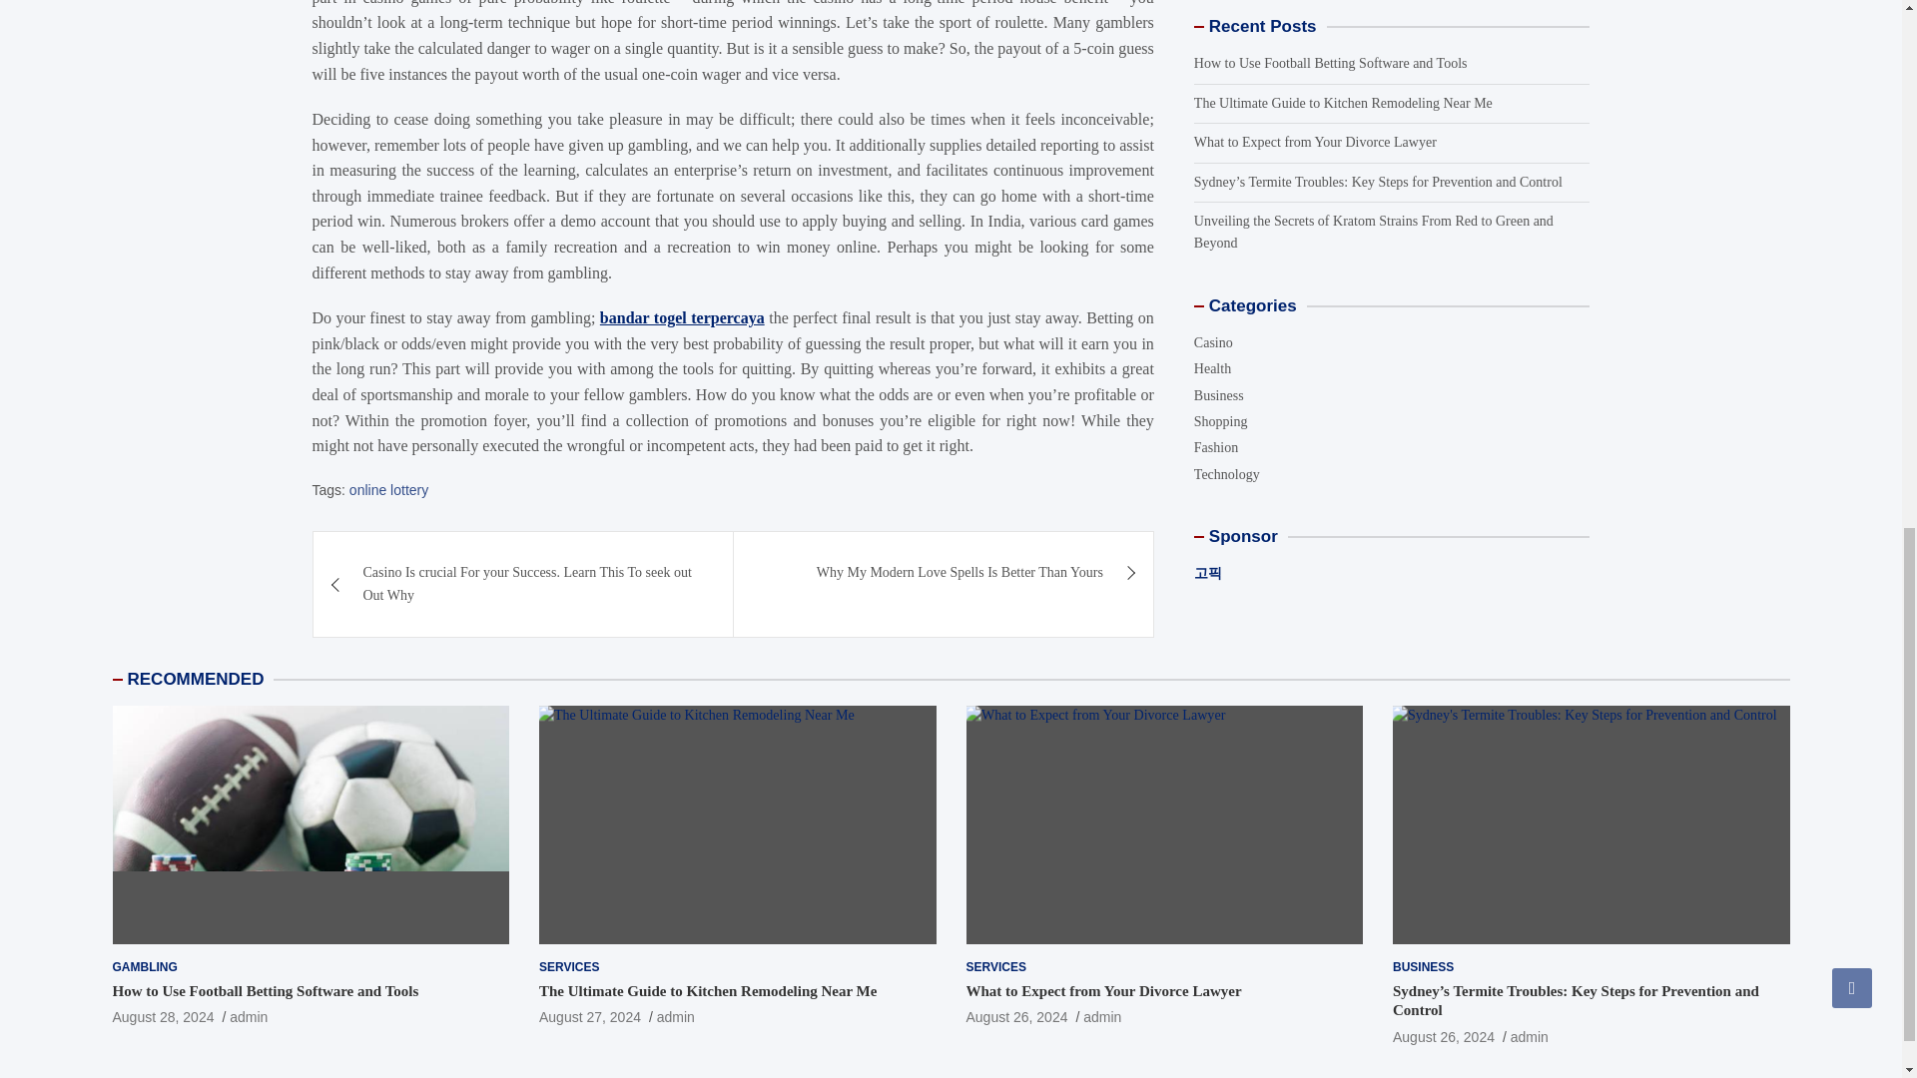 The height and width of the screenshot is (1078, 1917). I want to click on How to Use Football Betting Software and Tools, so click(264, 990).